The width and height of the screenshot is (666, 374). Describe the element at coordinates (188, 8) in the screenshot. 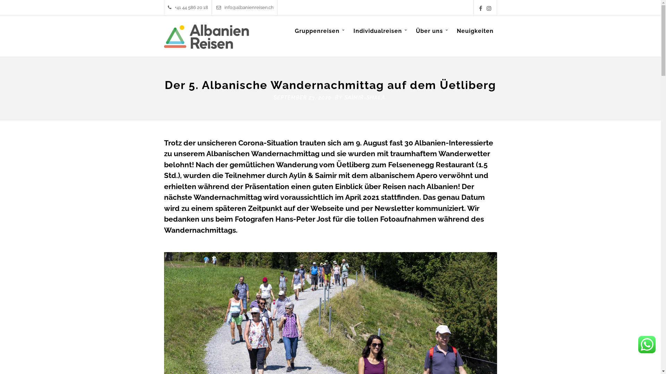

I see `+41 44 586 20 18` at that location.